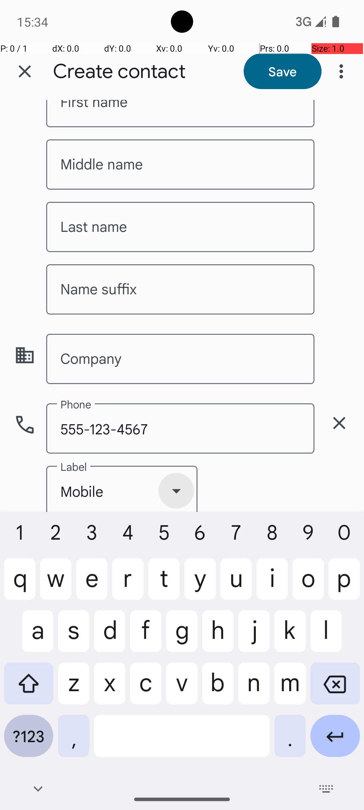 The height and width of the screenshot is (810, 364). What do you see at coordinates (339, 423) in the screenshot?
I see `delete` at bounding box center [339, 423].